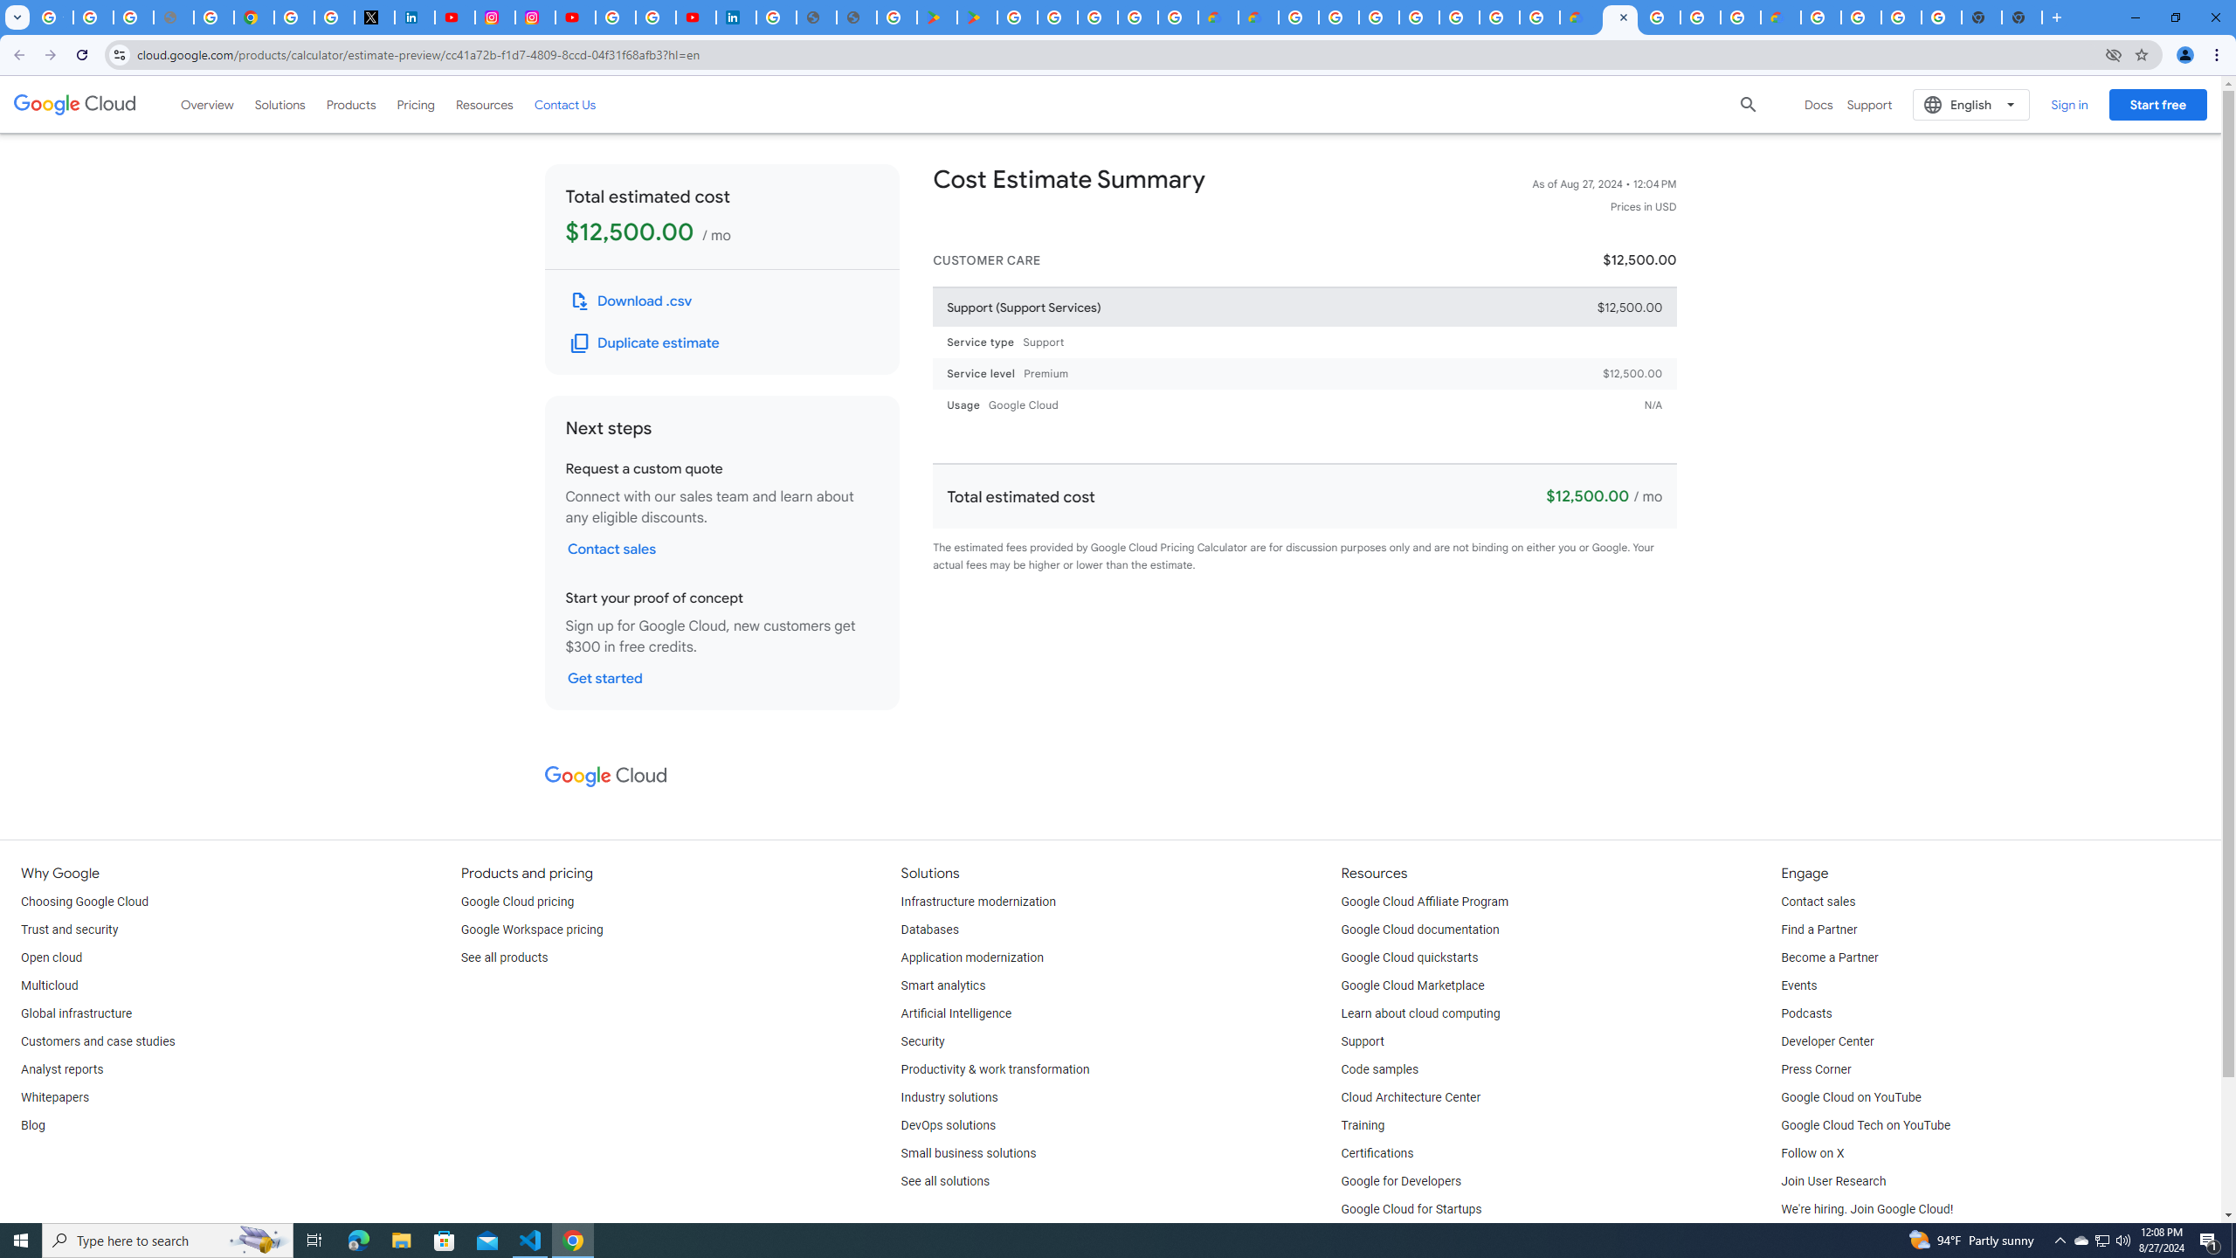 Image resolution: width=2236 pixels, height=1258 pixels. Describe the element at coordinates (632, 301) in the screenshot. I see `Download .csv file` at that location.